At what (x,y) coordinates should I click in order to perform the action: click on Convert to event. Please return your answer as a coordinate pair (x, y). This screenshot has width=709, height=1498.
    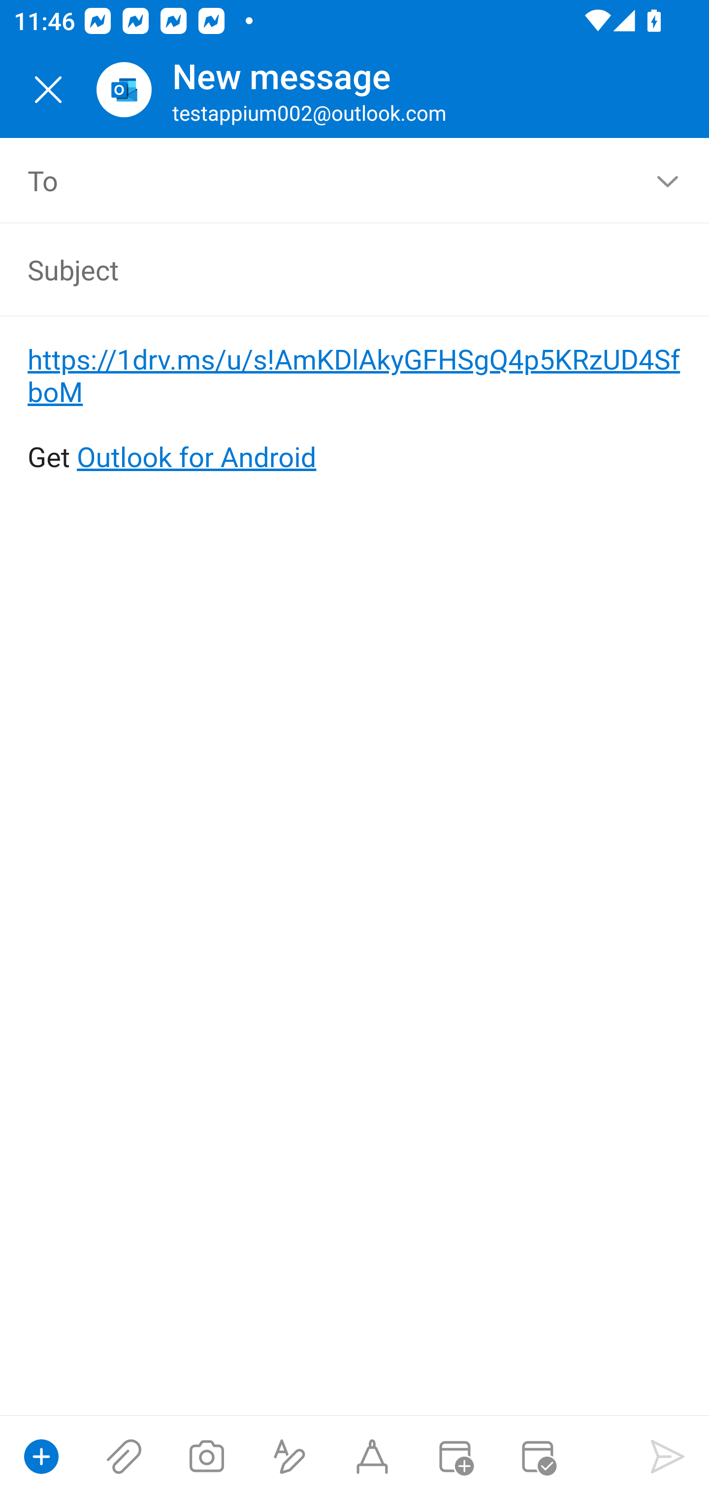
    Looking at the image, I should click on (454, 1457).